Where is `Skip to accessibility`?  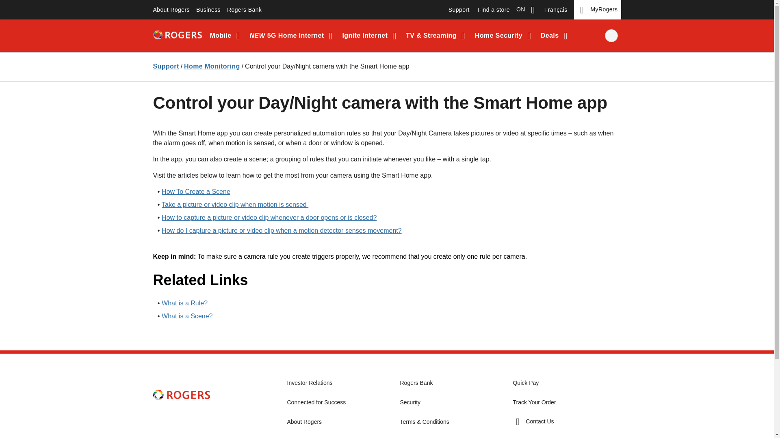 Skip to accessibility is located at coordinates (185, 10).